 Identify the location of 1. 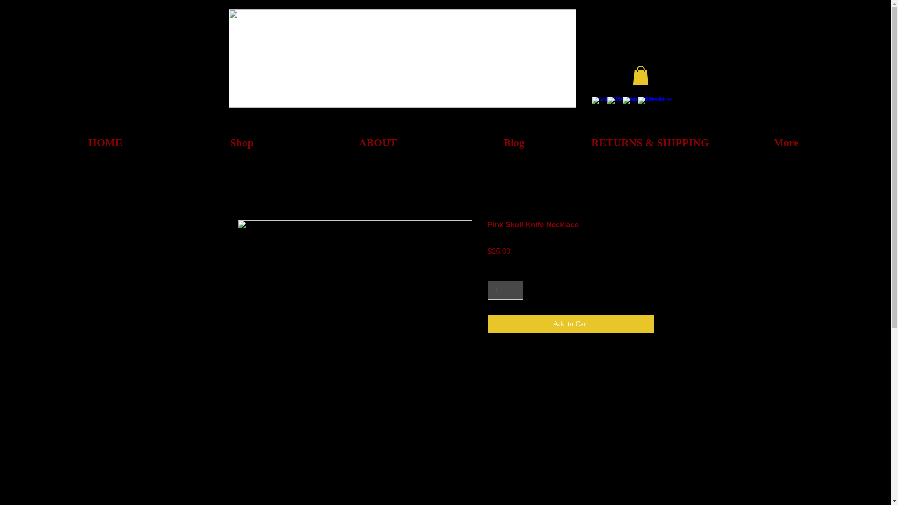
(505, 290).